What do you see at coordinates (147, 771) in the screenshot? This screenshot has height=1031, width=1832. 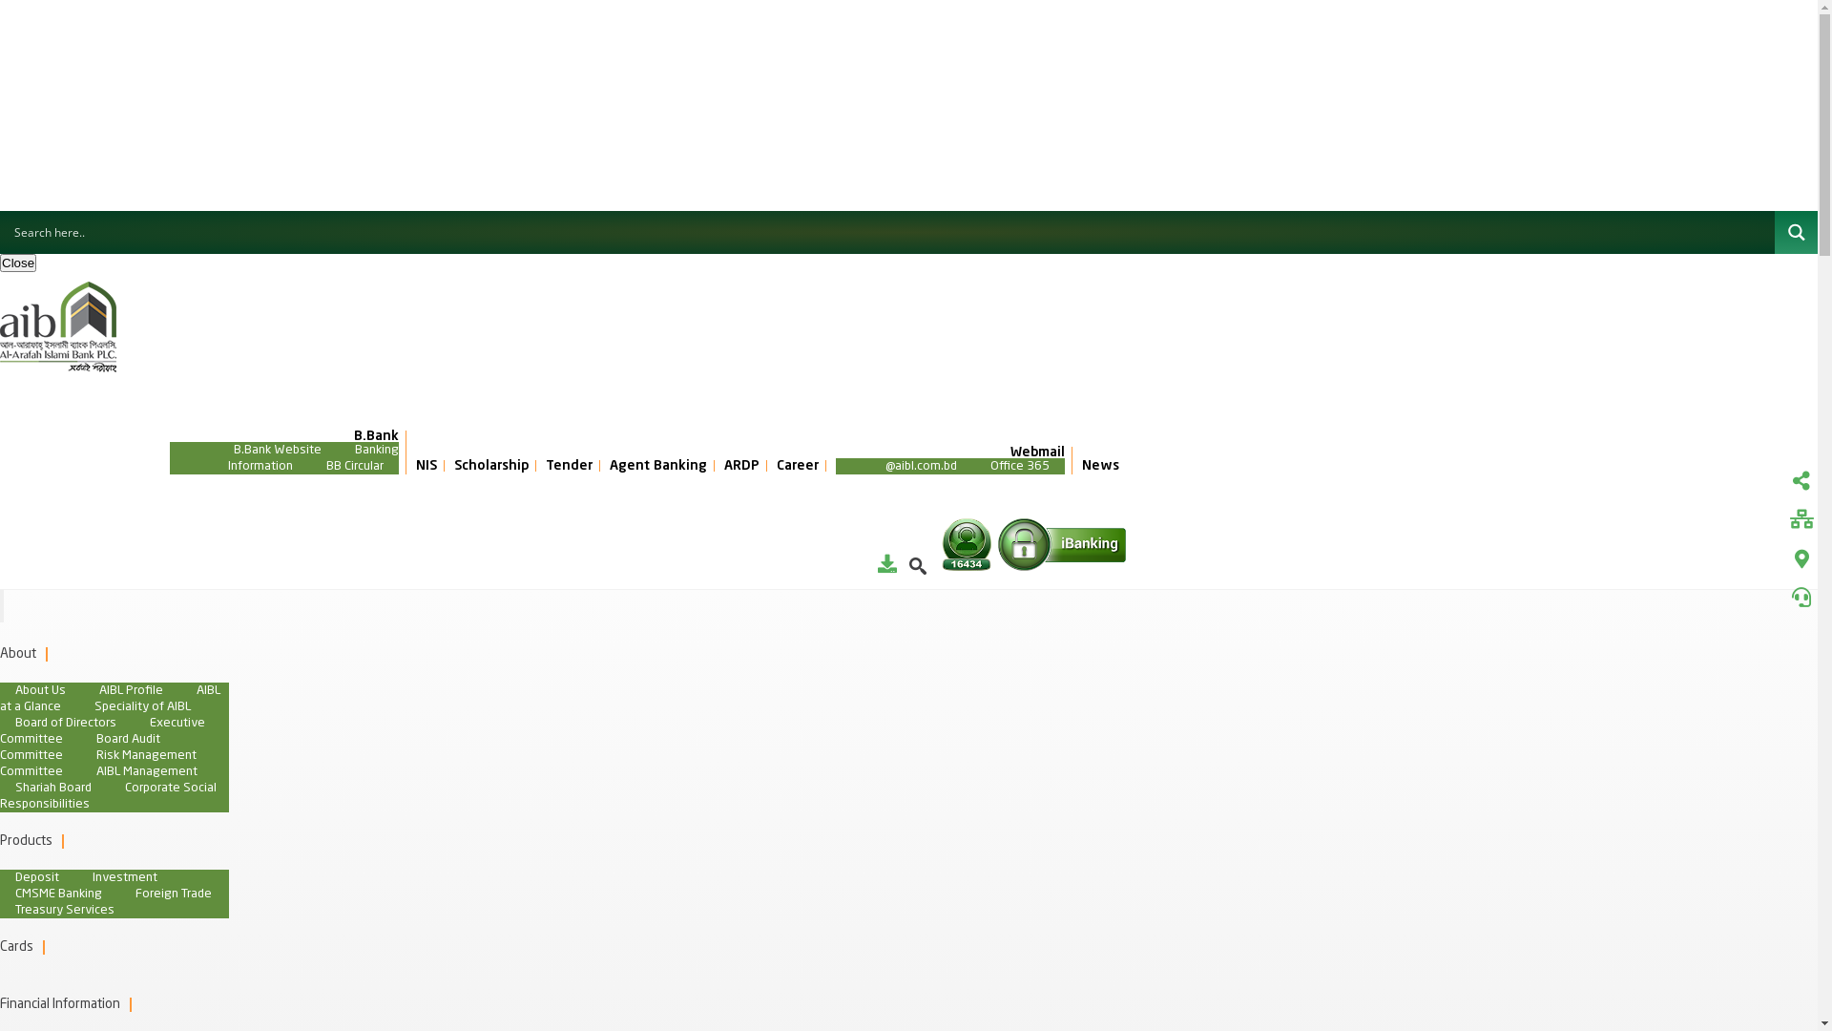 I see `AIBL Management` at bounding box center [147, 771].